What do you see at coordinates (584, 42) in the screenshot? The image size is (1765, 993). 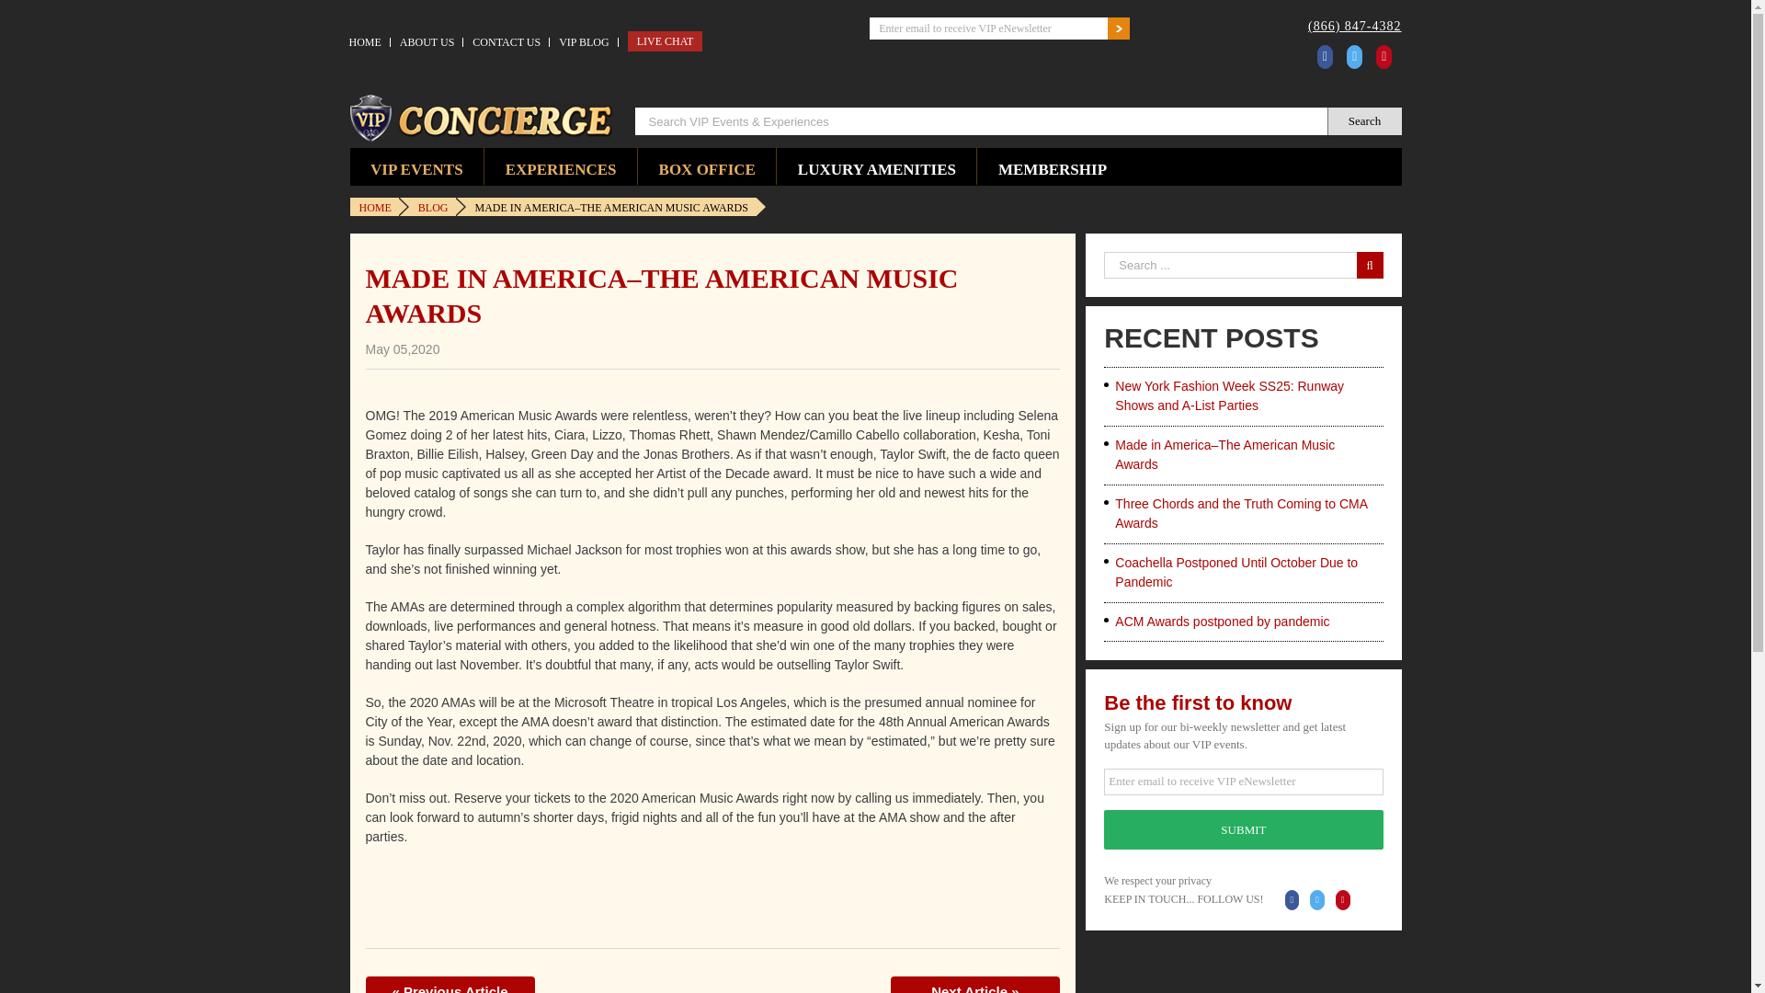 I see `VIP BLOG` at bounding box center [584, 42].